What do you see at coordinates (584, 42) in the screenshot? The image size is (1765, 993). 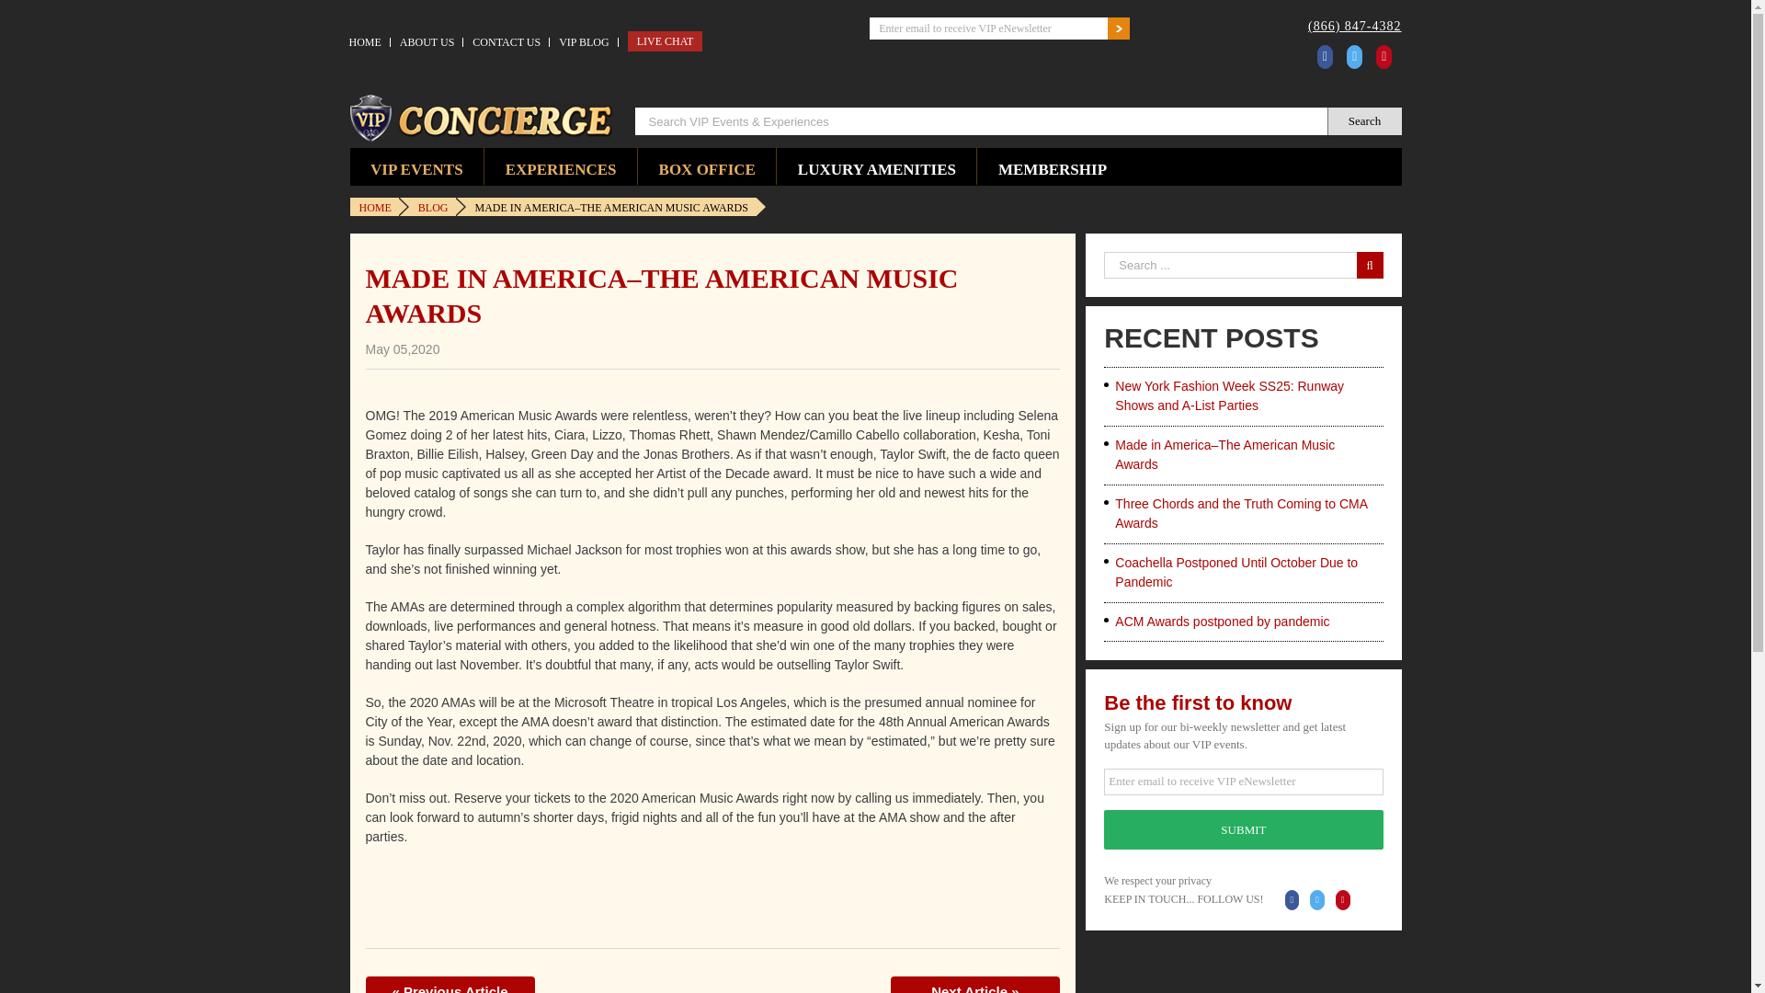 I see `VIP BLOG` at bounding box center [584, 42].